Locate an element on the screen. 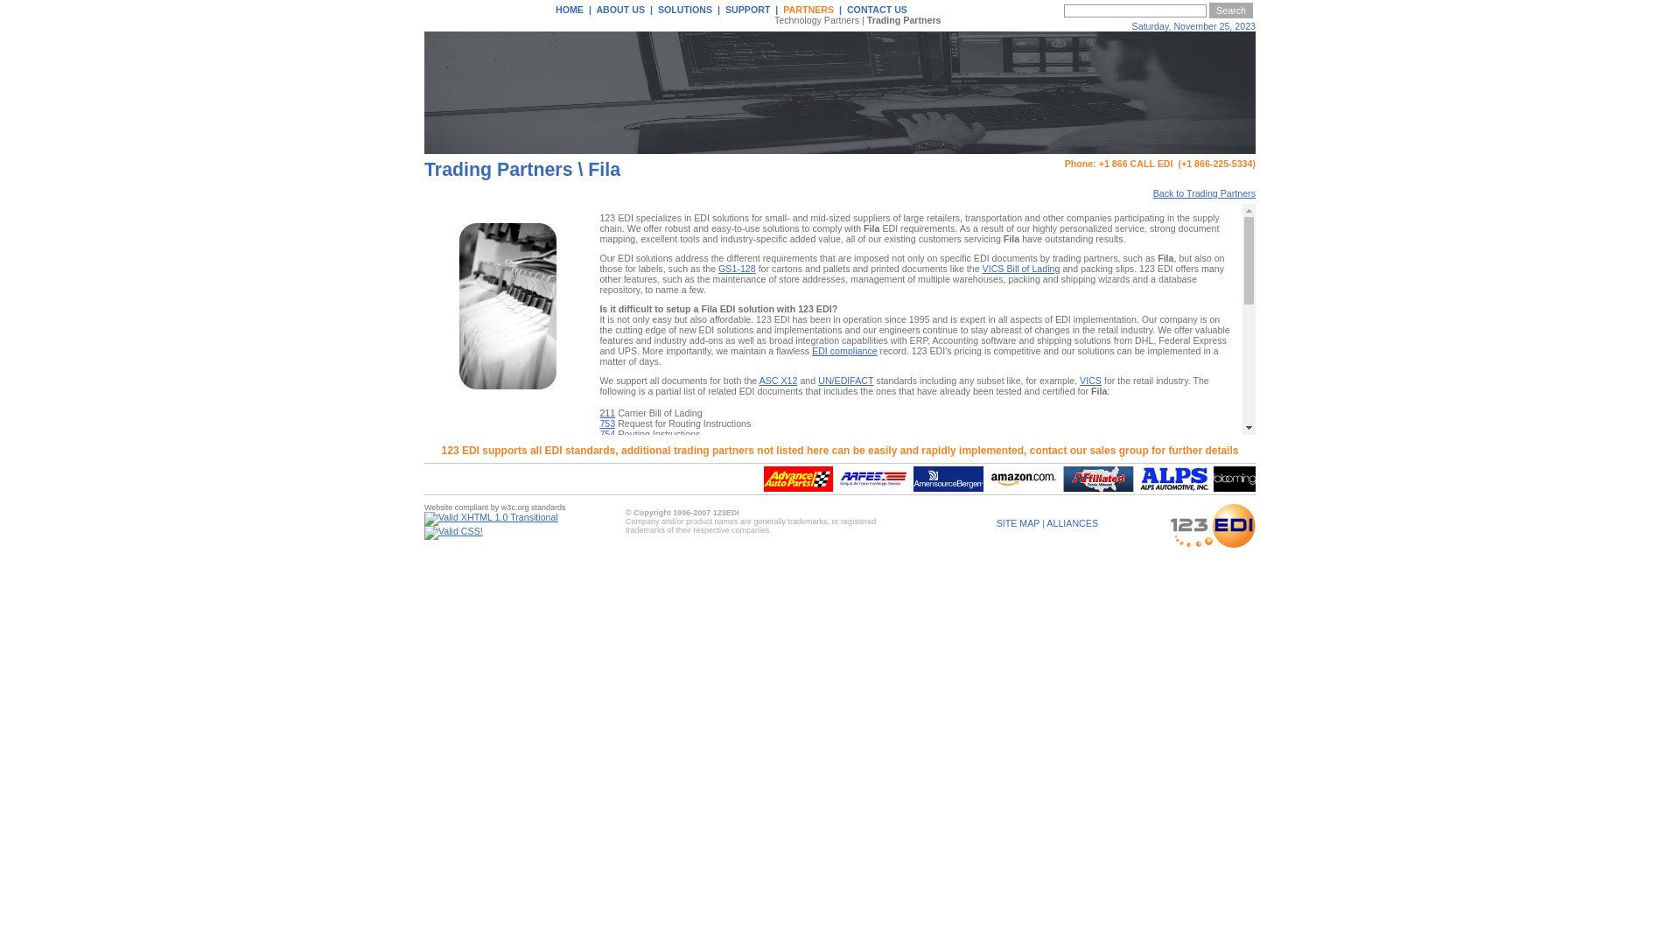 The height and width of the screenshot is (945, 1680). 211 is located at coordinates (607, 411).